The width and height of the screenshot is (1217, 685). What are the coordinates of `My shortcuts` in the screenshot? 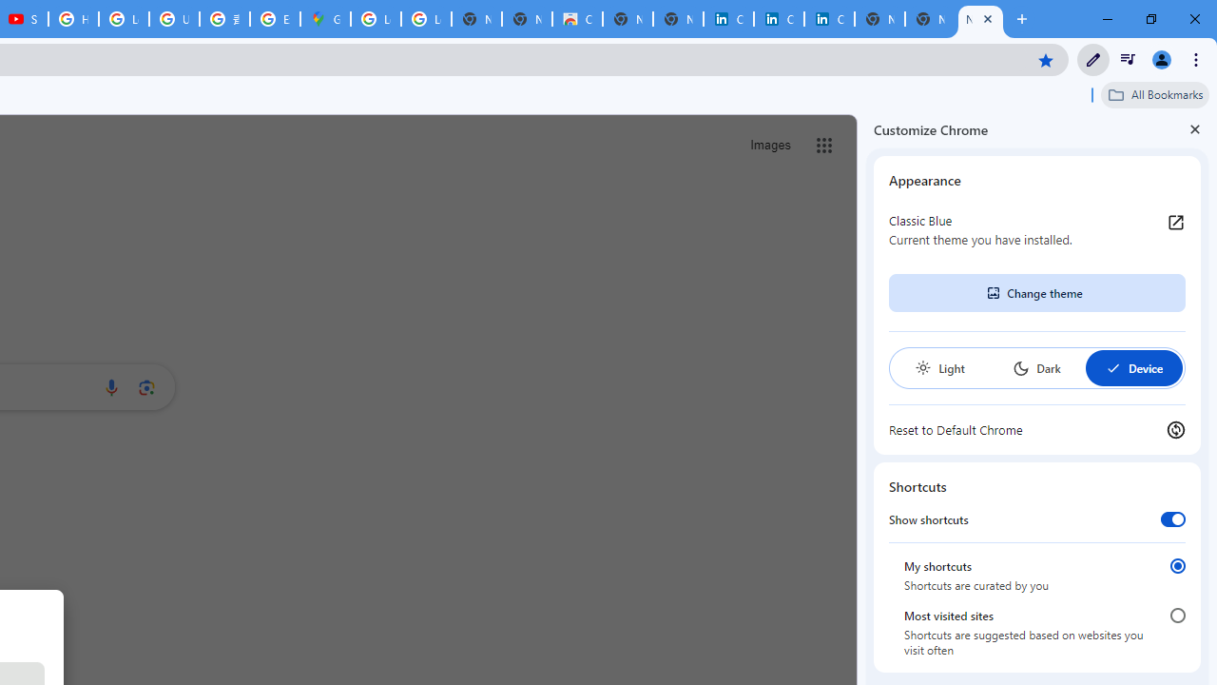 It's located at (1177, 565).